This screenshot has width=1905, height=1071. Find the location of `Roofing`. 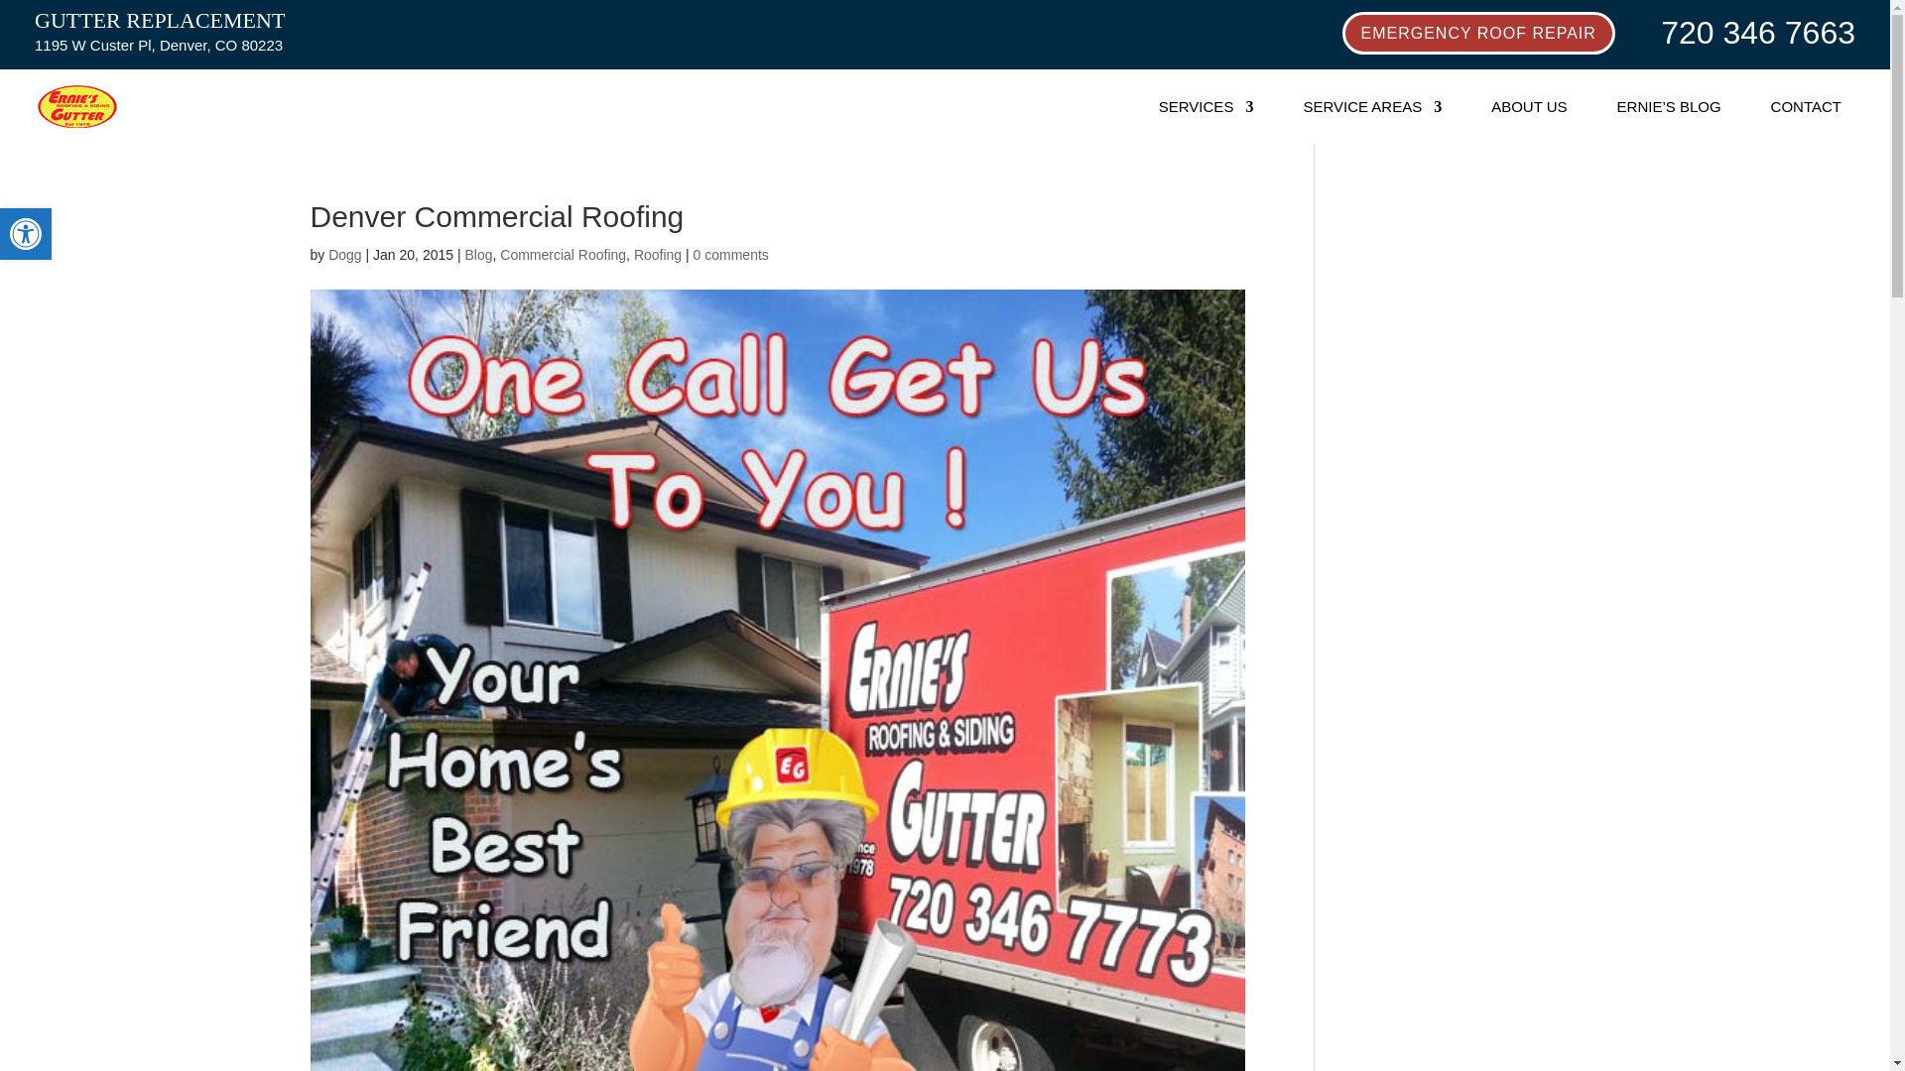

Roofing is located at coordinates (658, 254).